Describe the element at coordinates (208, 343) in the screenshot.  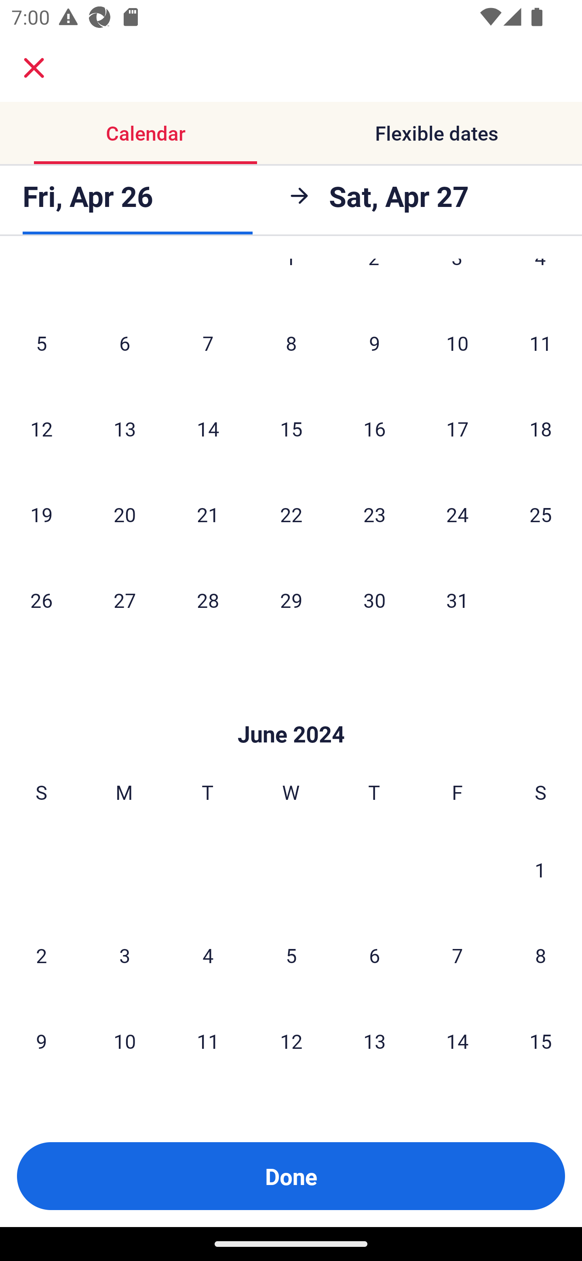
I see `7 Tuesday, May 7, 2024` at that location.